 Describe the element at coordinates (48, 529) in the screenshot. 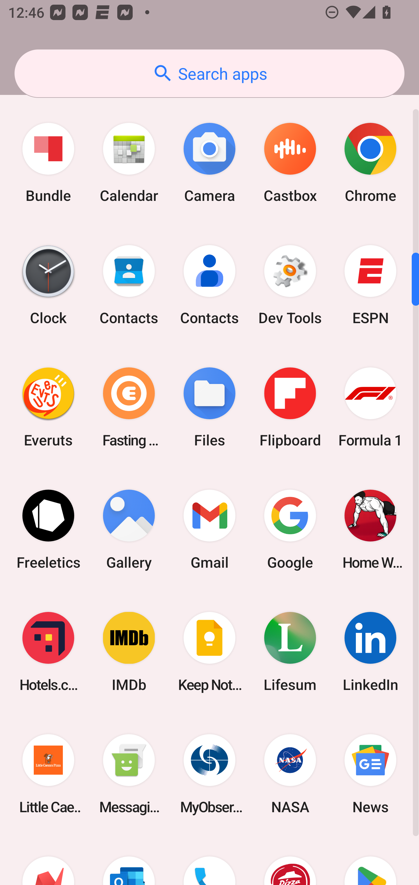

I see `Freeletics` at that location.